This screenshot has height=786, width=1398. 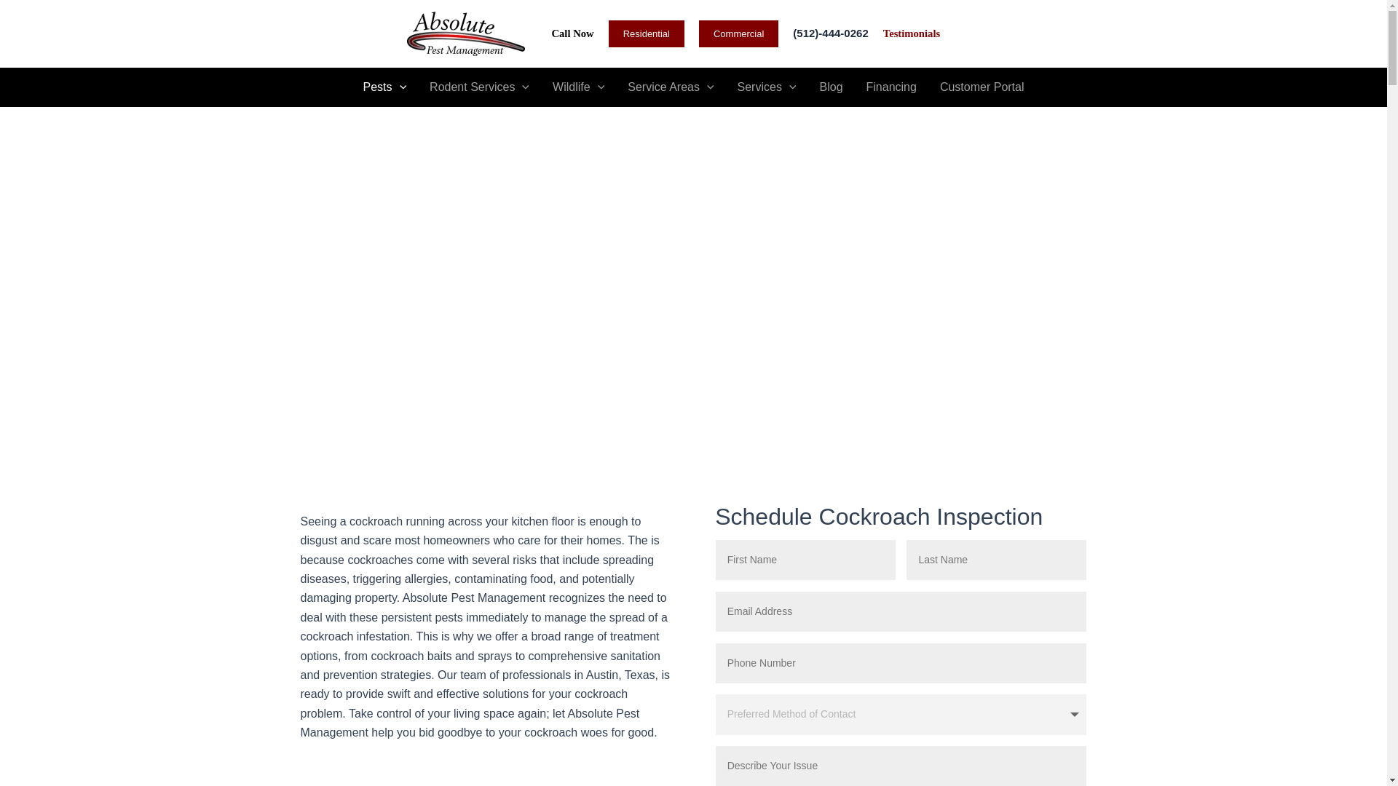 I want to click on Commercial, so click(x=738, y=33).